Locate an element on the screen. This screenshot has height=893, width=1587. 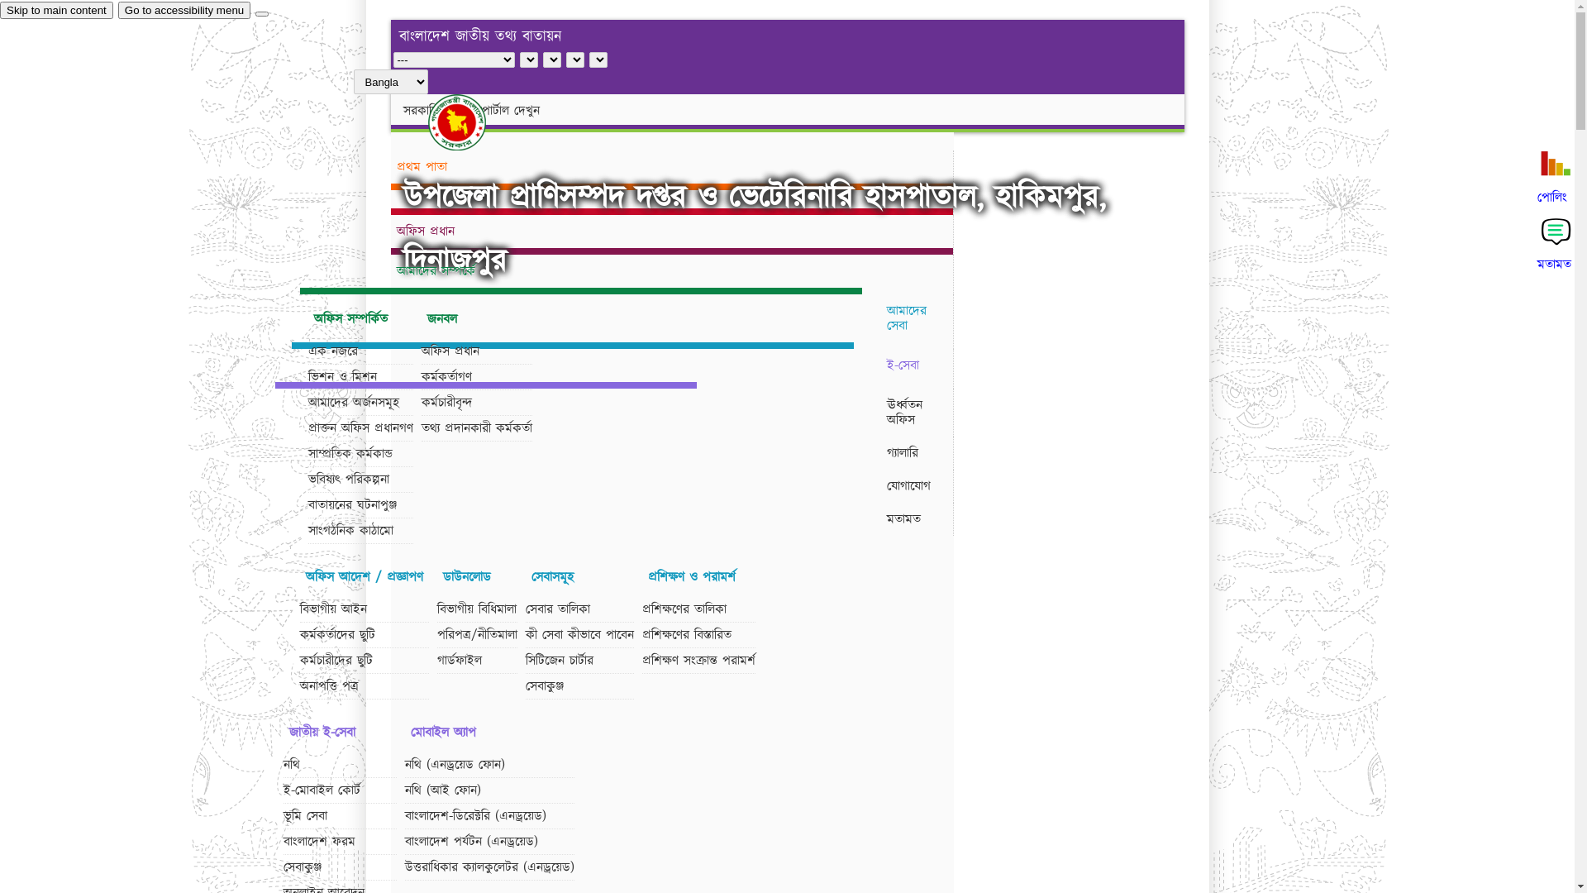

                
             is located at coordinates (471, 122).